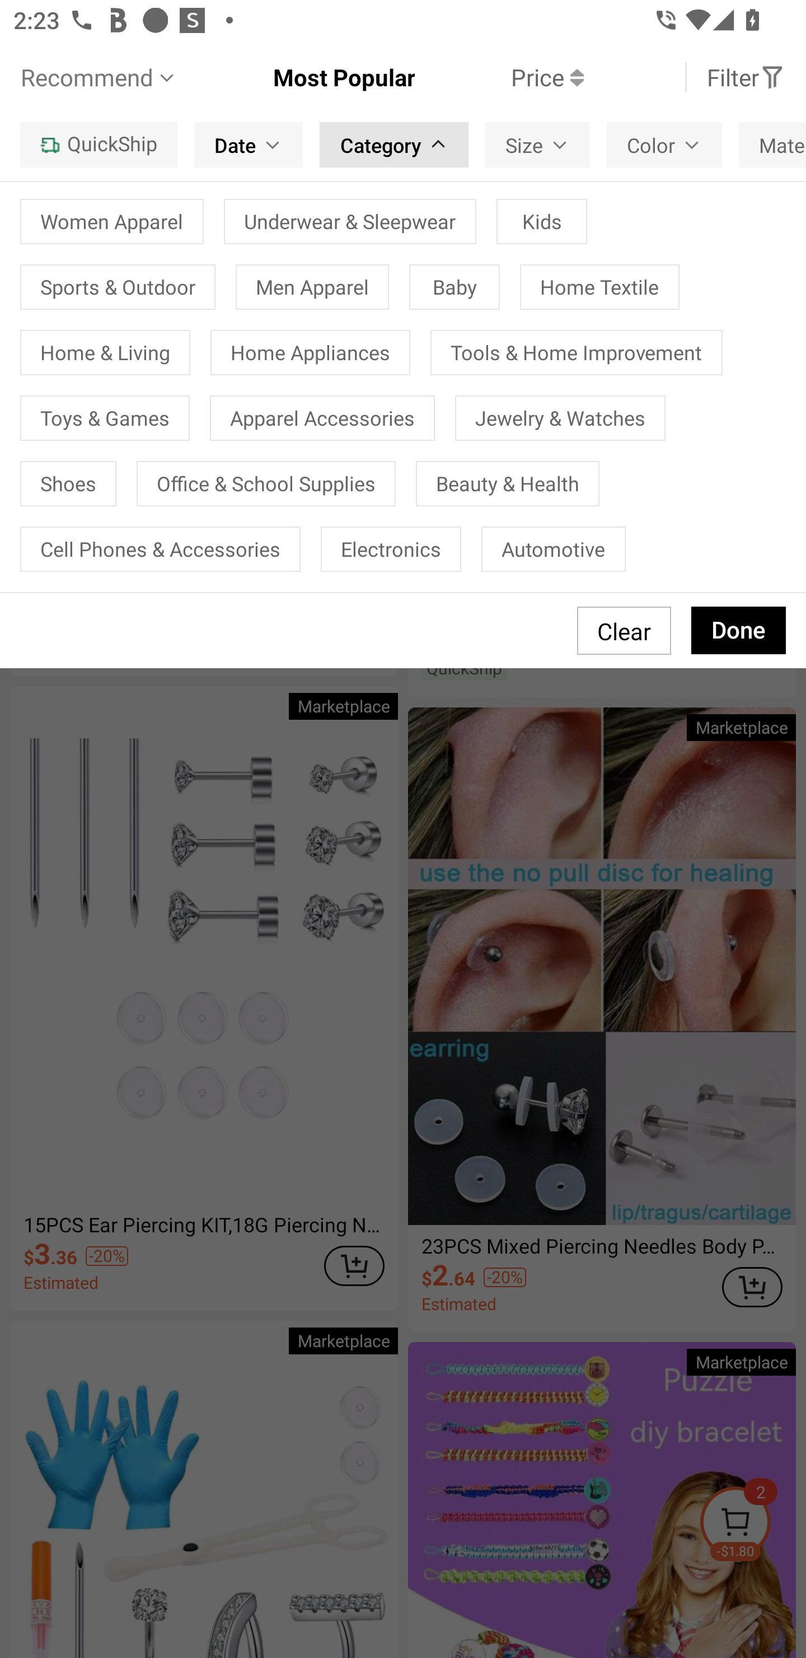  I want to click on Size, so click(537, 145).